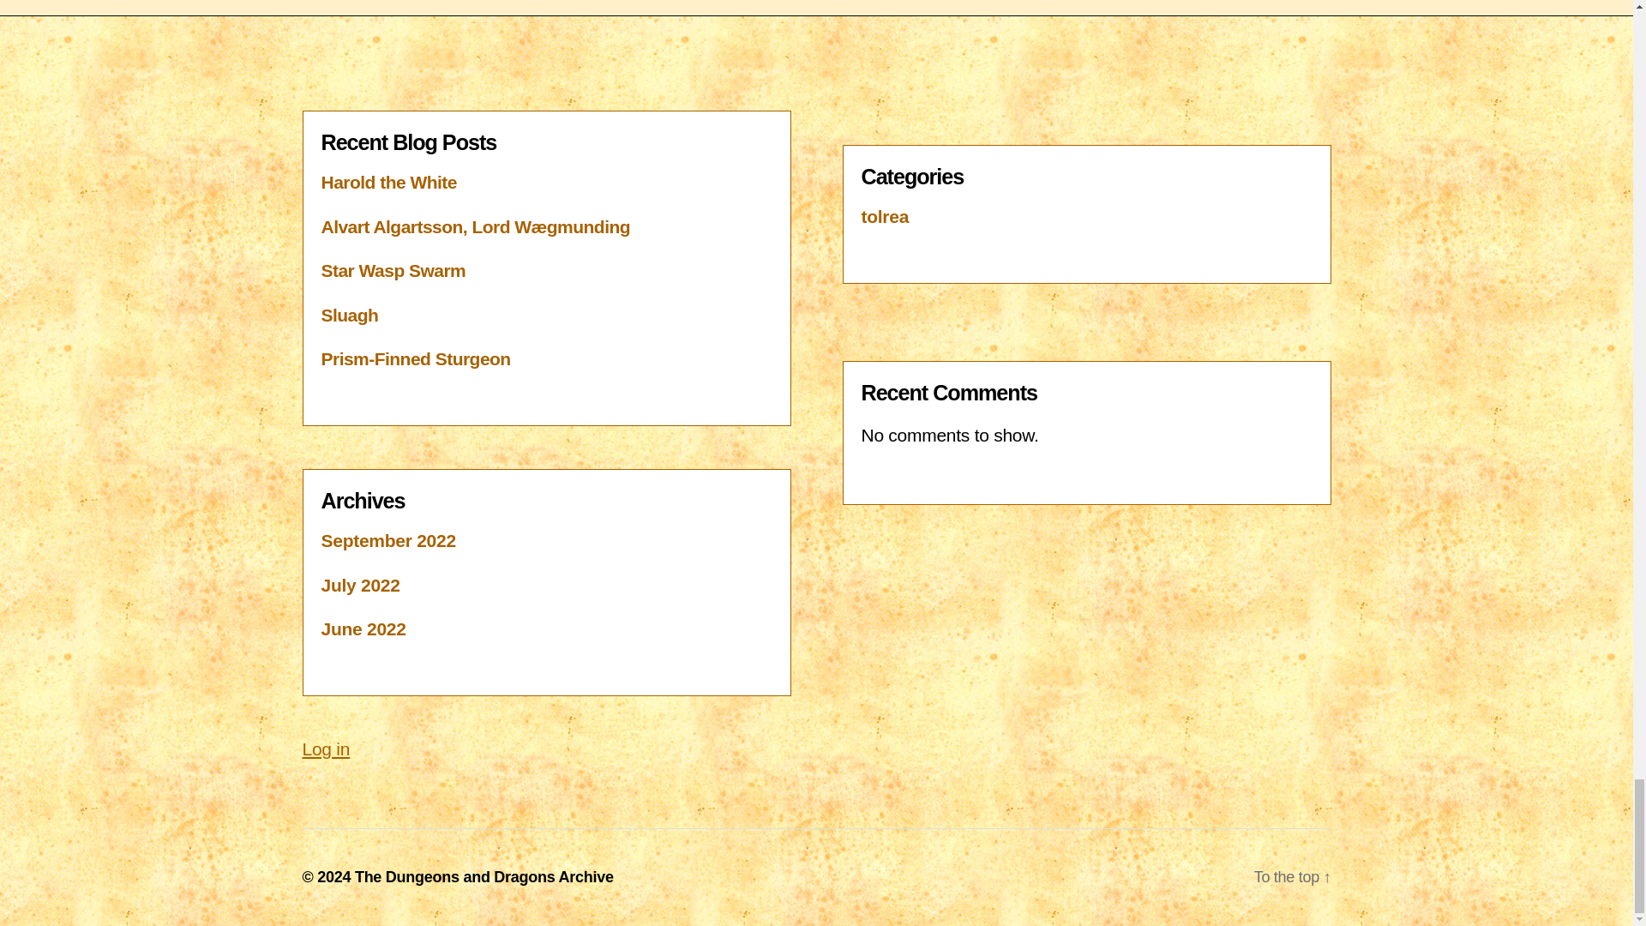 This screenshot has width=1646, height=926. I want to click on September 2022, so click(387, 540).